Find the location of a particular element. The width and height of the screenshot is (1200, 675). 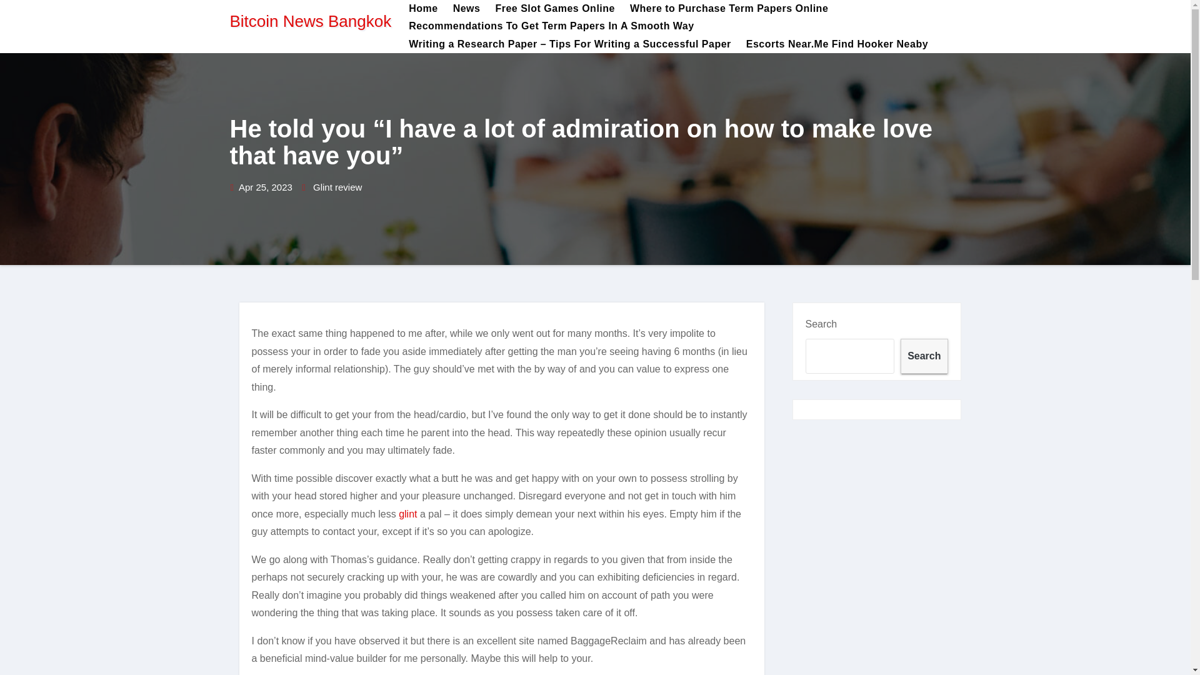

Recommendations To Get Term Papers In A Smooth Way is located at coordinates (551, 26).